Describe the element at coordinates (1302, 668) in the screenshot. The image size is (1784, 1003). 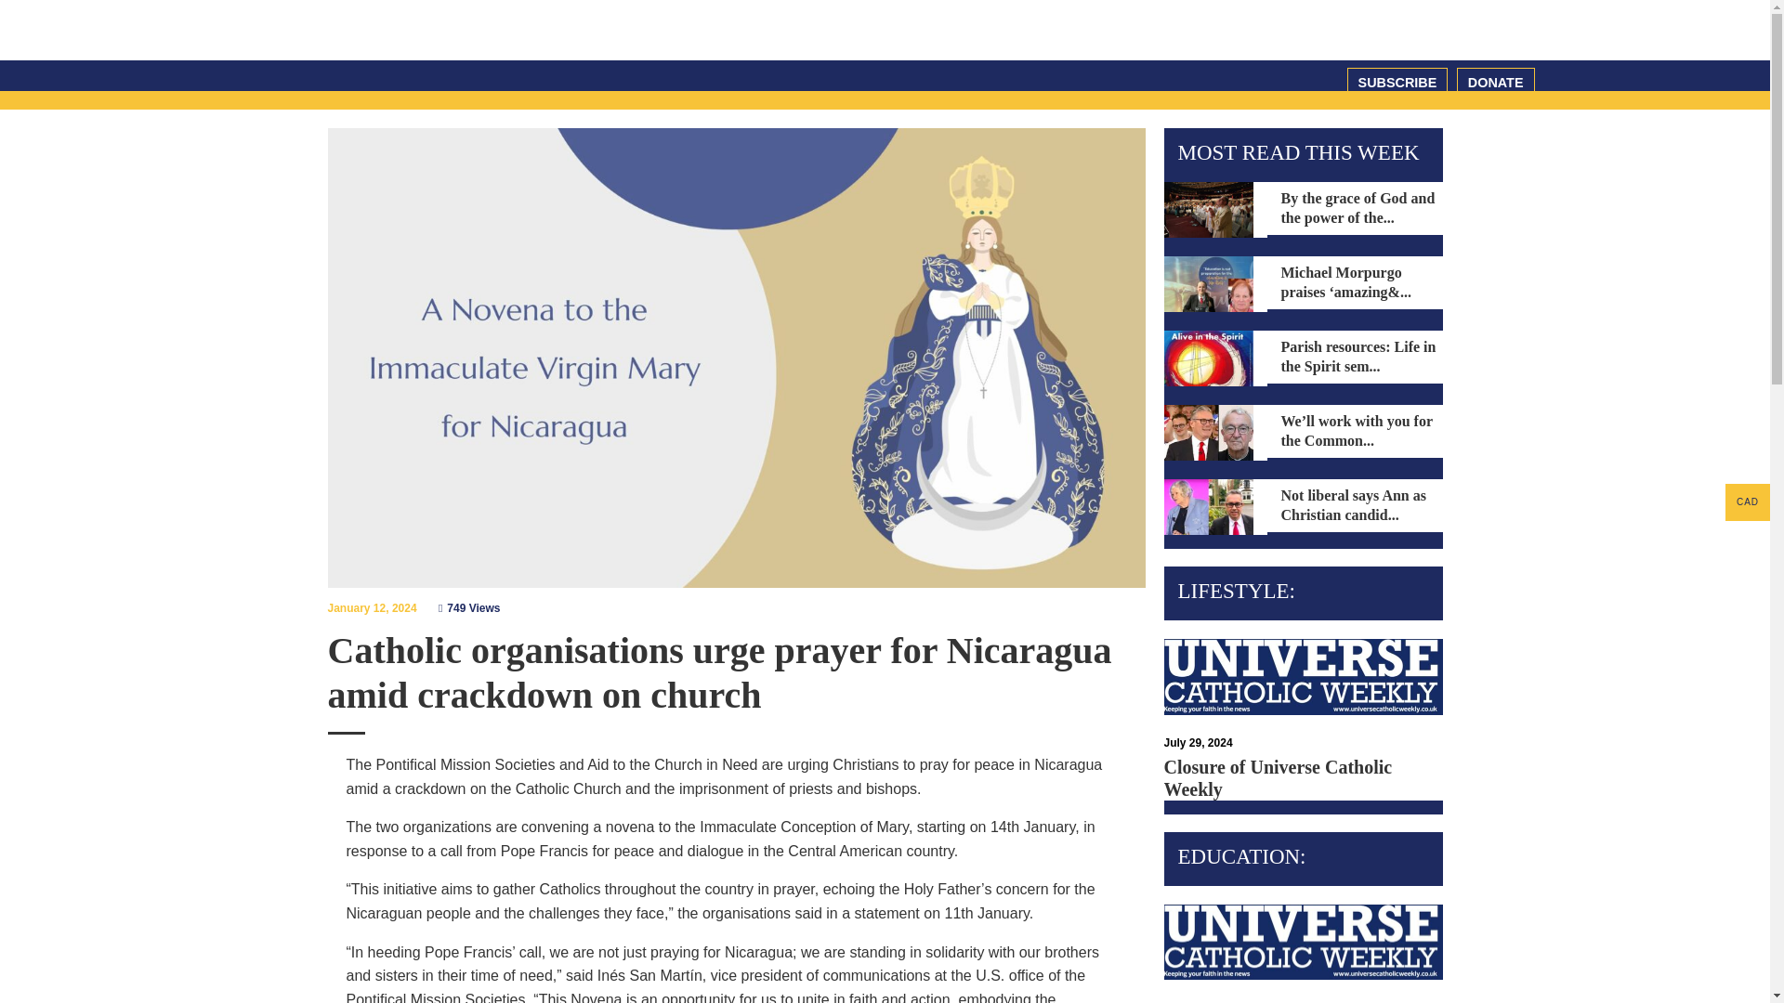
I see `Closure of Universe Catholic Weekly` at that location.